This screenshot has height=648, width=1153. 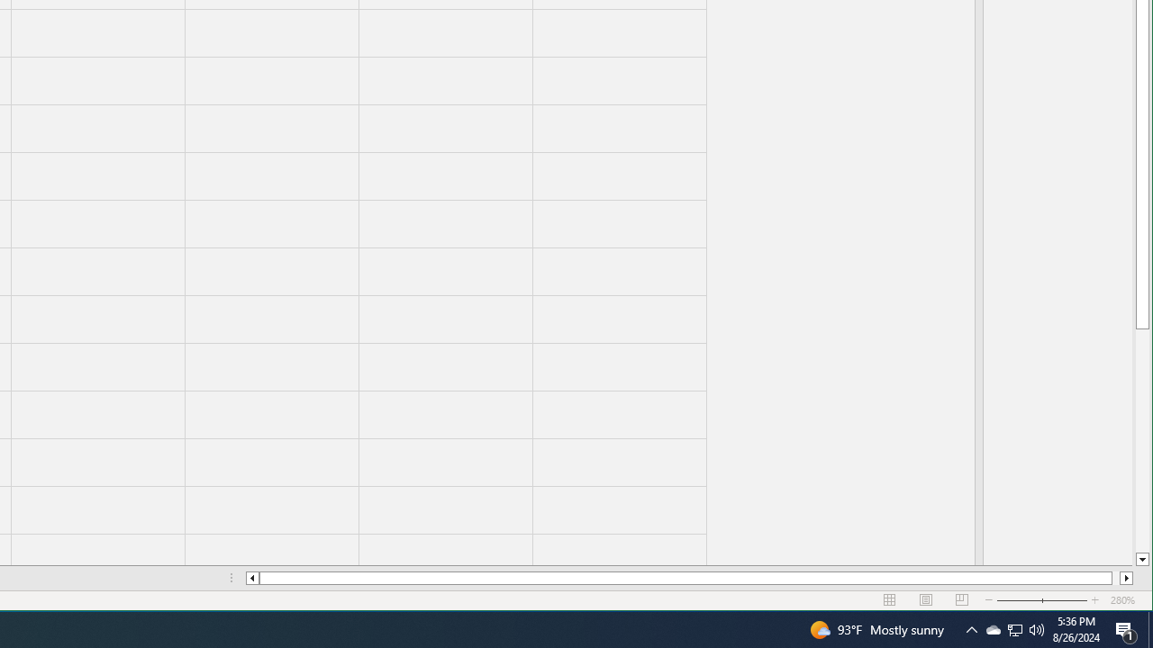 What do you see at coordinates (1126, 630) in the screenshot?
I see `Action Center, 1 new notification` at bounding box center [1126, 630].